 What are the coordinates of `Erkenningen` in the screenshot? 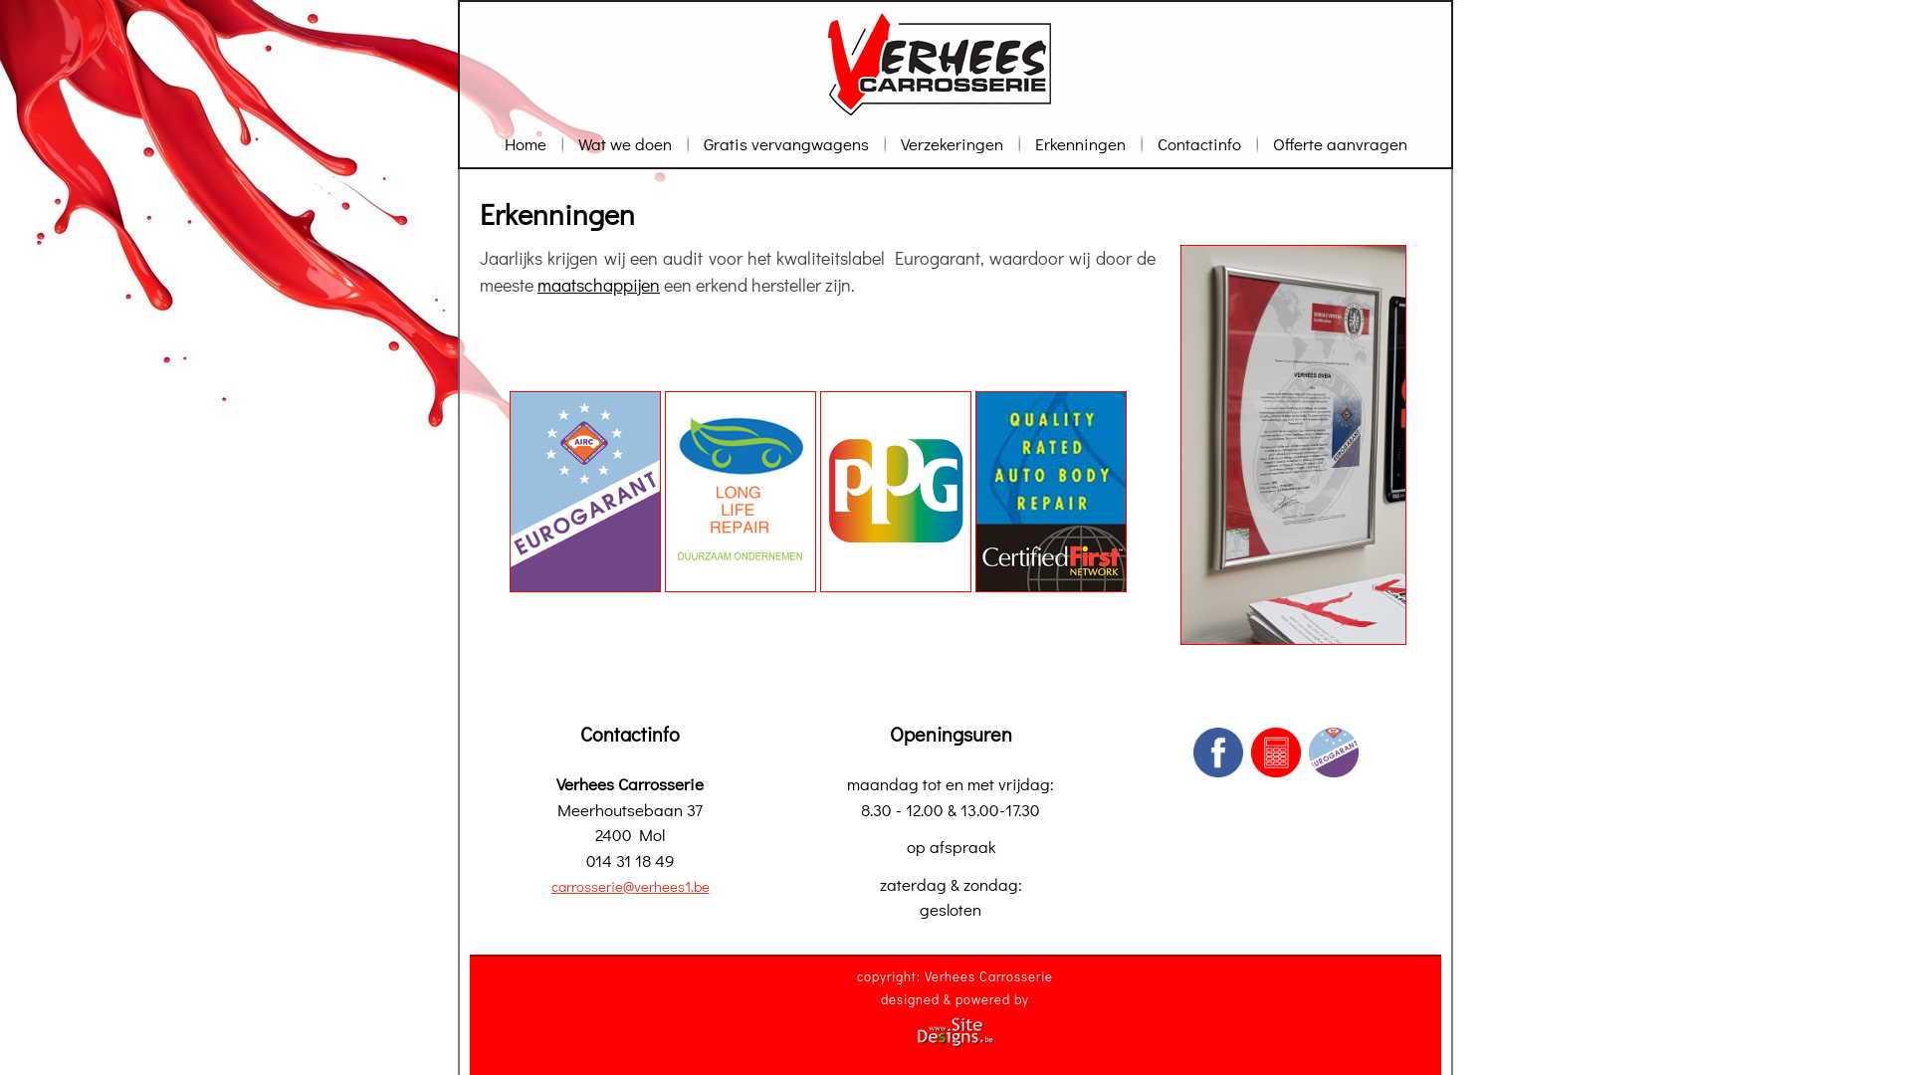 It's located at (1079, 143).